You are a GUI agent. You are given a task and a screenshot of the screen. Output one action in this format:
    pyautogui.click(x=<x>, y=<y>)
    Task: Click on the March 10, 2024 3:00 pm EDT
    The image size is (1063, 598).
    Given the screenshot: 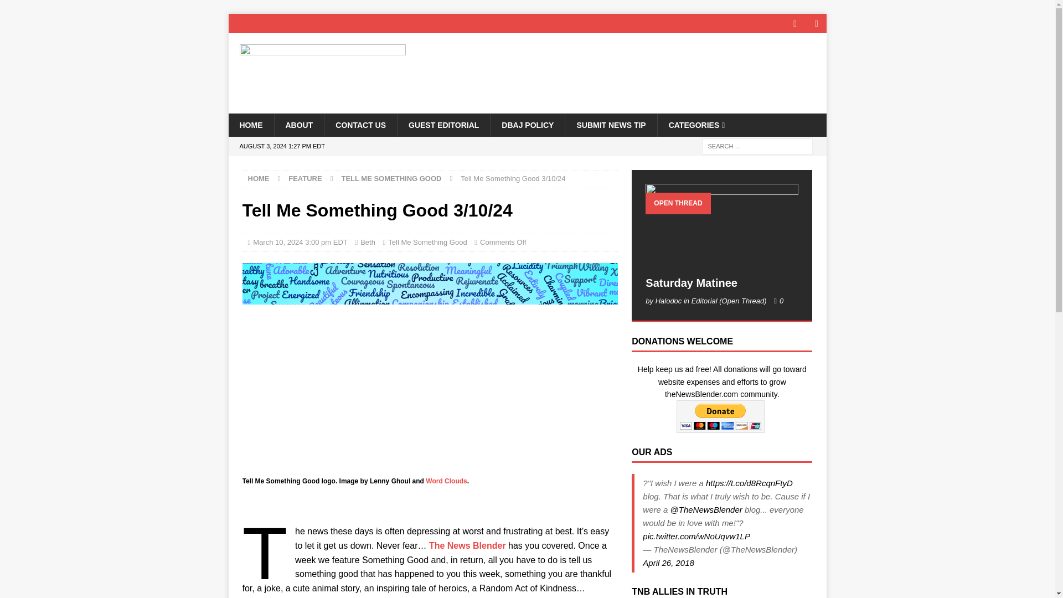 What is the action you would take?
    pyautogui.click(x=300, y=241)
    